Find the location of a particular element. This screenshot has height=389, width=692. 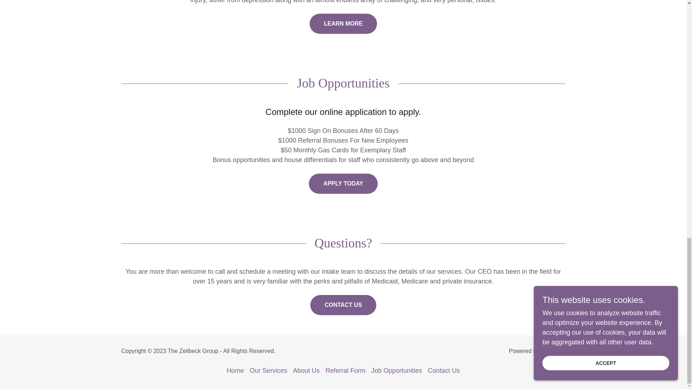

CONTACT US is located at coordinates (343, 305).